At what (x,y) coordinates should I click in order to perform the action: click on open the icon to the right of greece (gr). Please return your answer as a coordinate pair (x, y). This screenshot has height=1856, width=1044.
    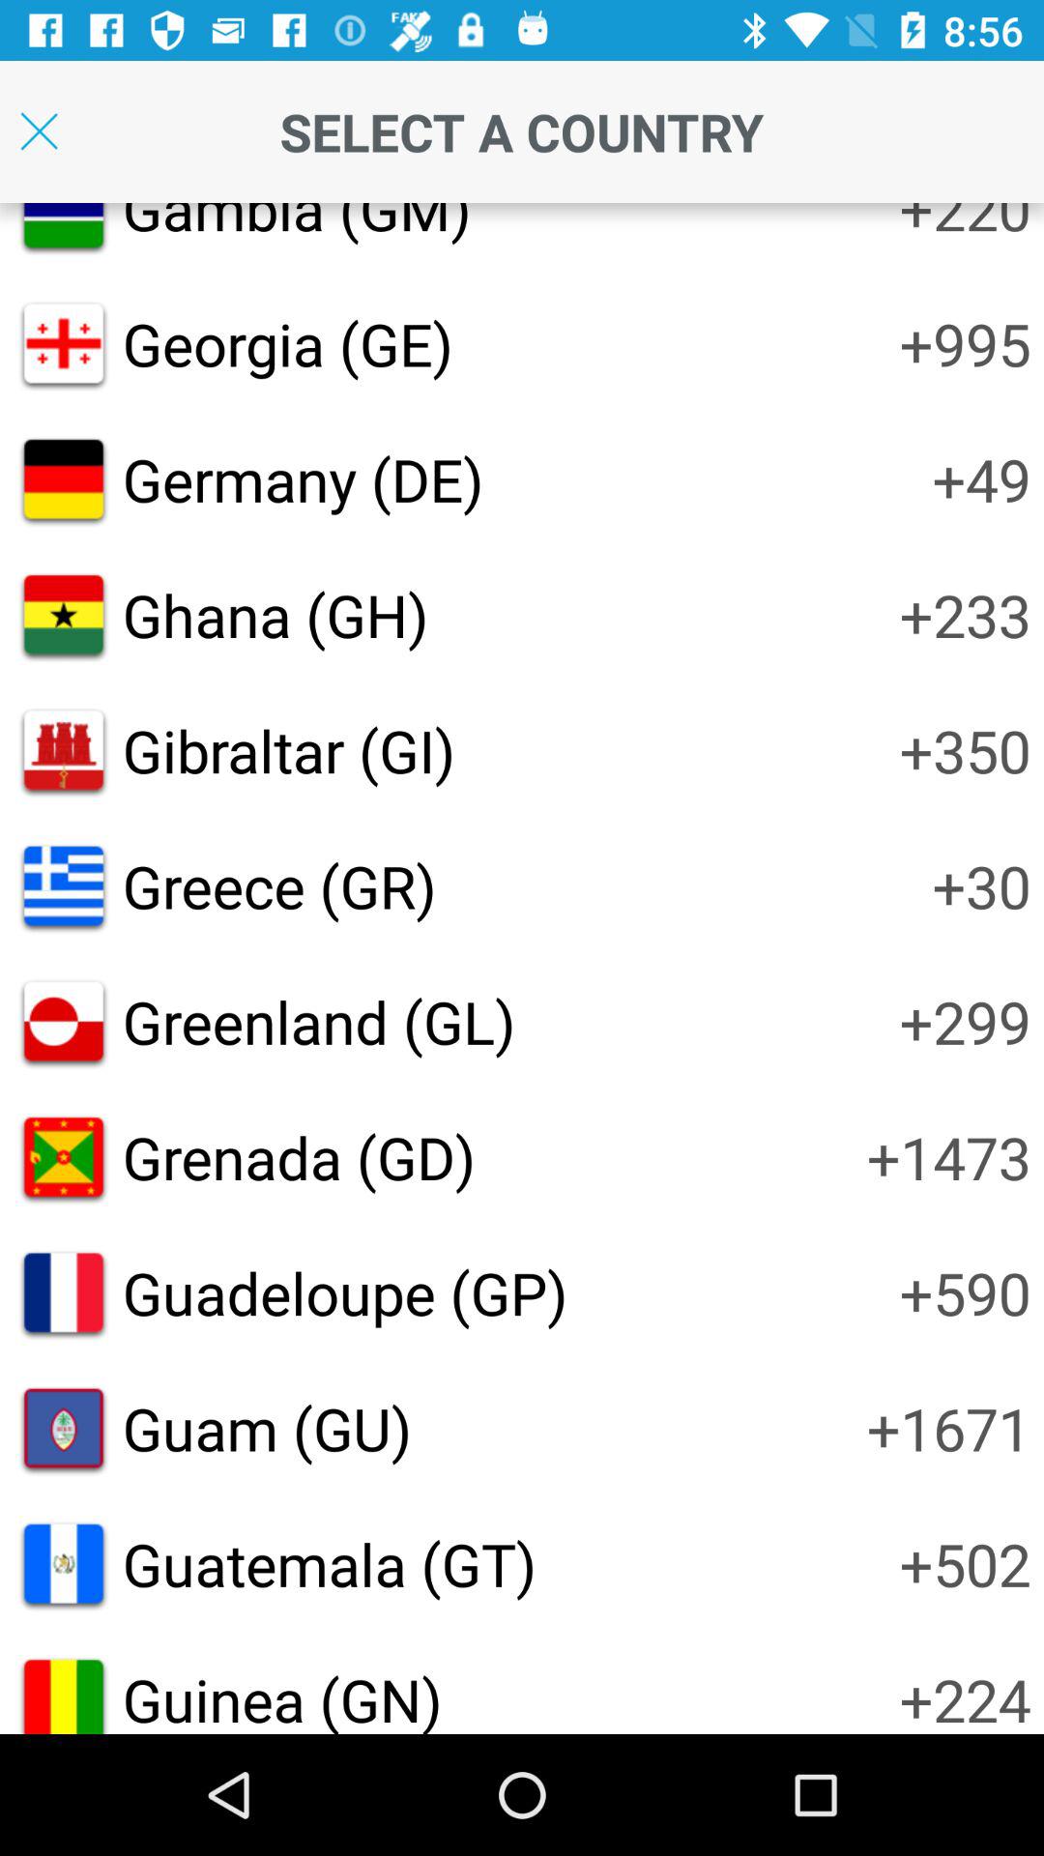
    Looking at the image, I should click on (981, 885).